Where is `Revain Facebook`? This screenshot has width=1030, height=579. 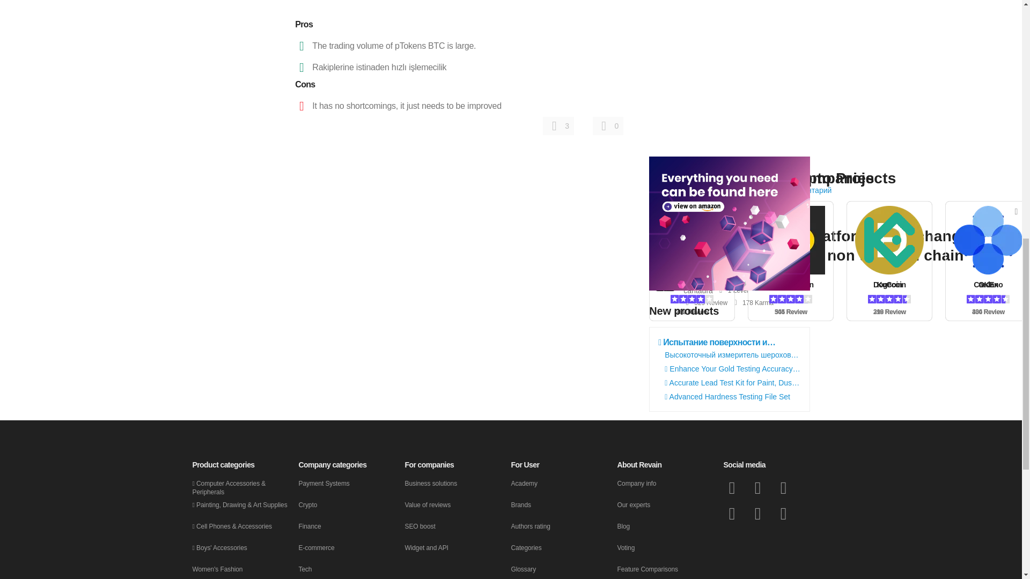
Revain Facebook is located at coordinates (732, 488).